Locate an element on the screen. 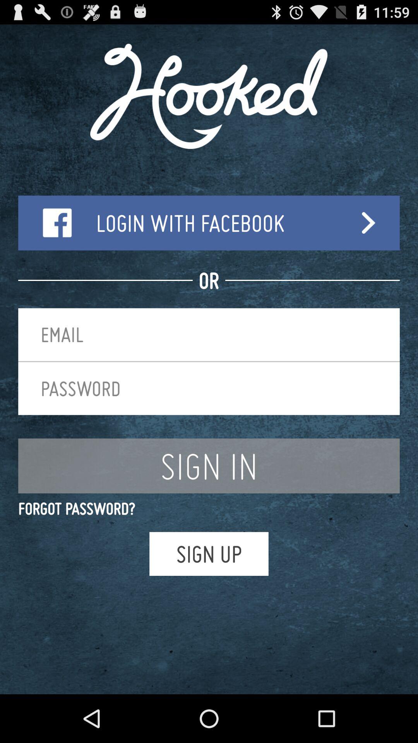 This screenshot has height=743, width=418. jump until sign up icon is located at coordinates (209, 553).